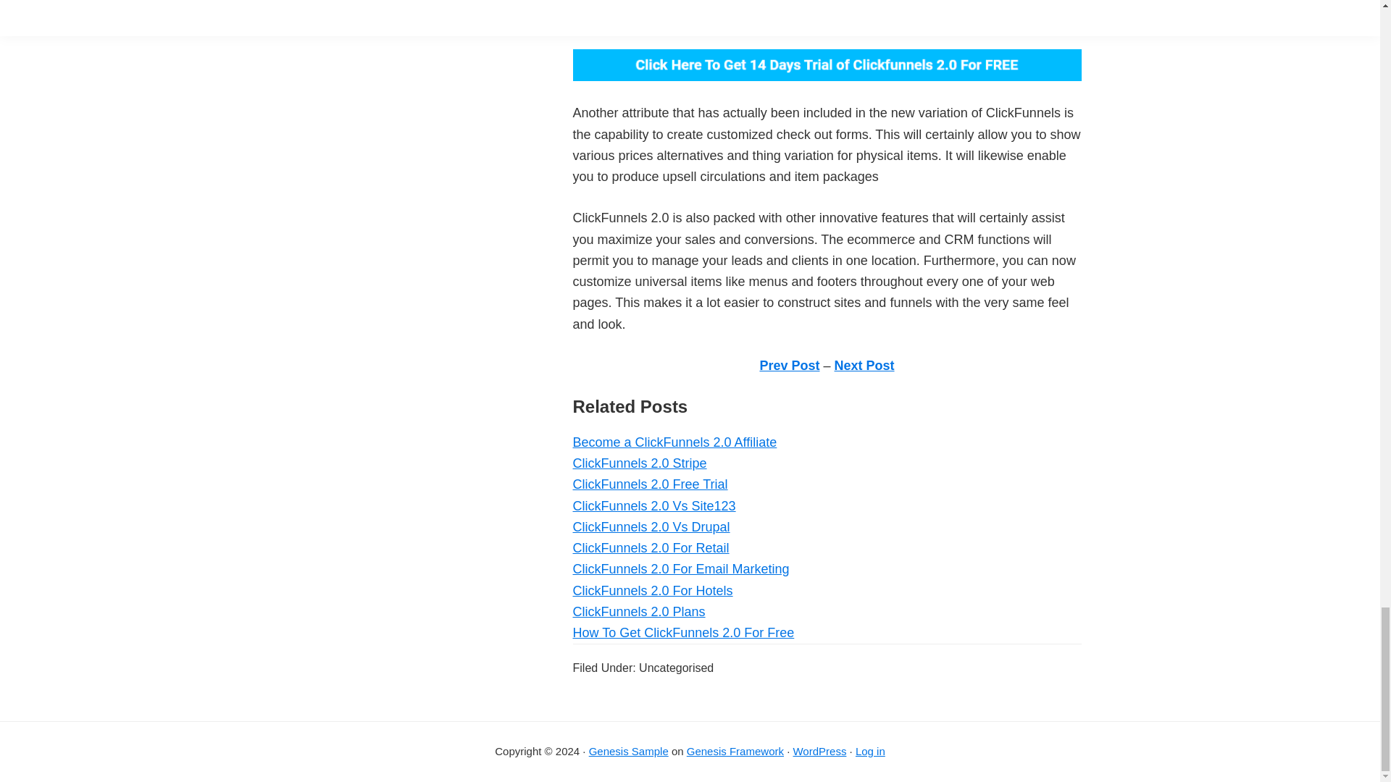  I want to click on ClickFunnels 2.0 Free Trial, so click(649, 484).